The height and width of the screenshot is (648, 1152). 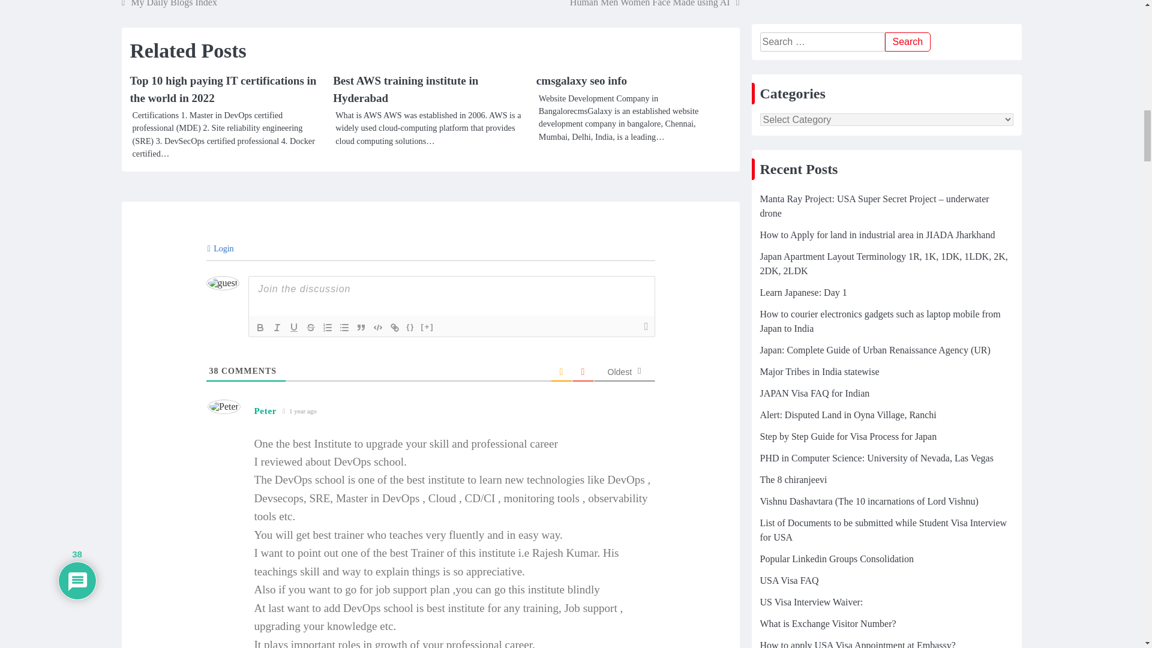 What do you see at coordinates (222, 89) in the screenshot?
I see `Top 10 high paying IT certifications in the world in 2022` at bounding box center [222, 89].